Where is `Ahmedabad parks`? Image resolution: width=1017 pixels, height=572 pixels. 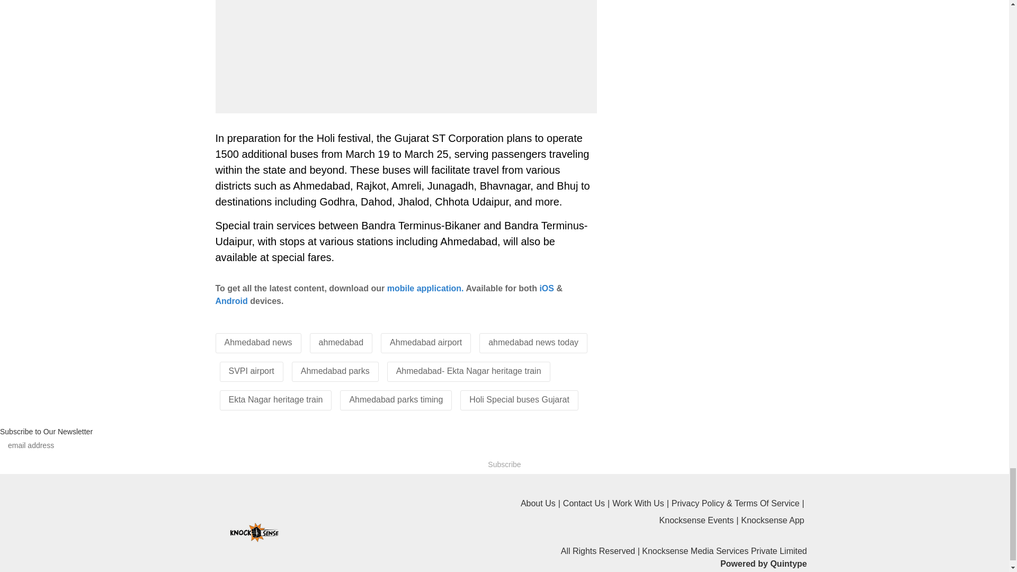 Ahmedabad parks is located at coordinates (335, 371).